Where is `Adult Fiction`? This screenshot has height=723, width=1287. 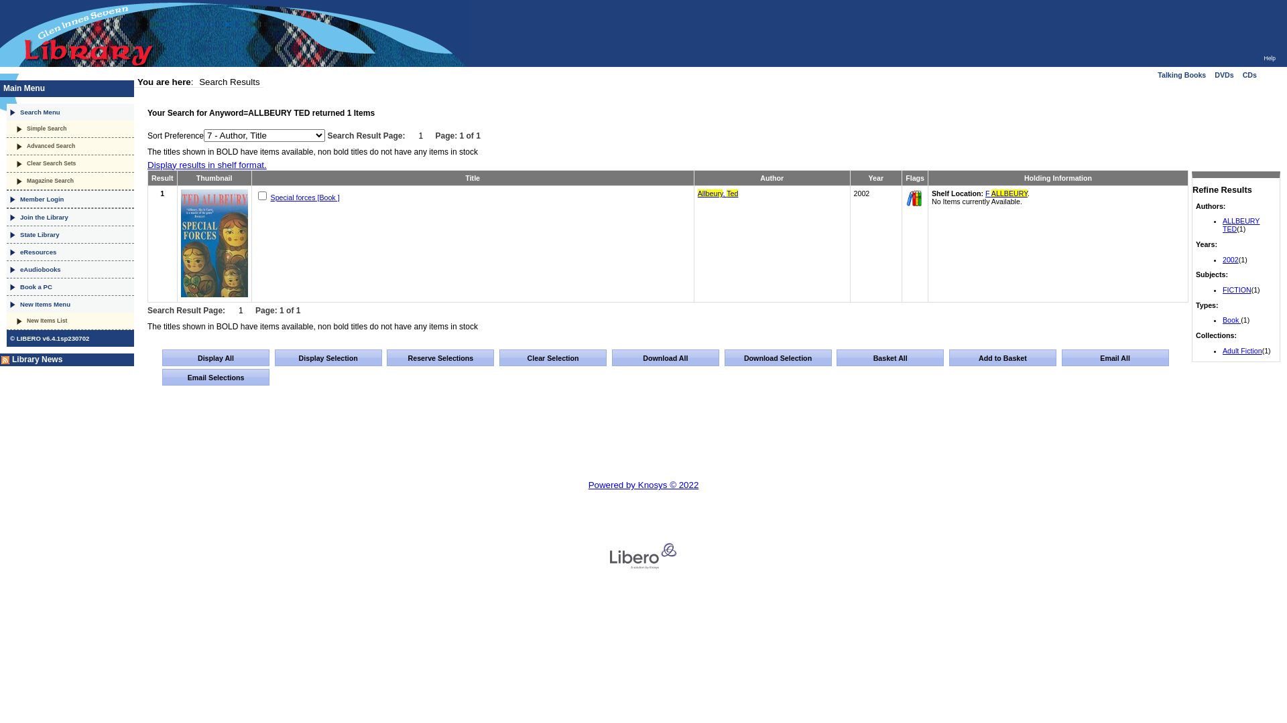 Adult Fiction is located at coordinates (1243, 351).